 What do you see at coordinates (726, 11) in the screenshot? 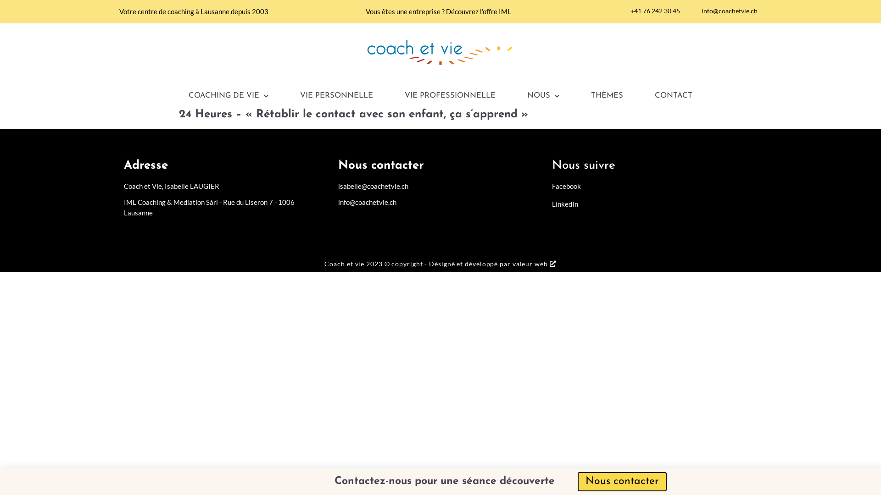
I see `info@coachetvie.ch` at bounding box center [726, 11].